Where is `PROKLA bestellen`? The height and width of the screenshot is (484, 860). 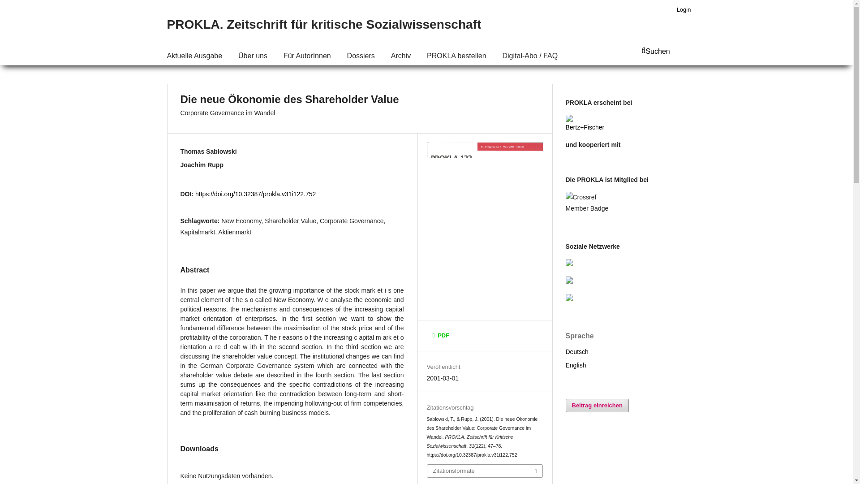
PROKLA bestellen is located at coordinates (456, 57).